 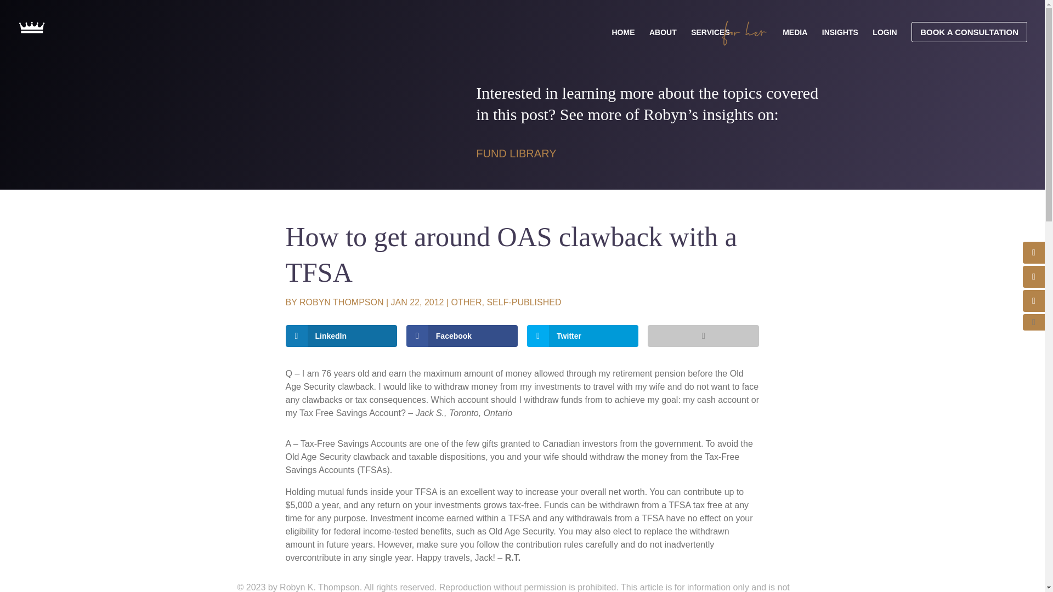 What do you see at coordinates (341, 335) in the screenshot?
I see `LinkedIn` at bounding box center [341, 335].